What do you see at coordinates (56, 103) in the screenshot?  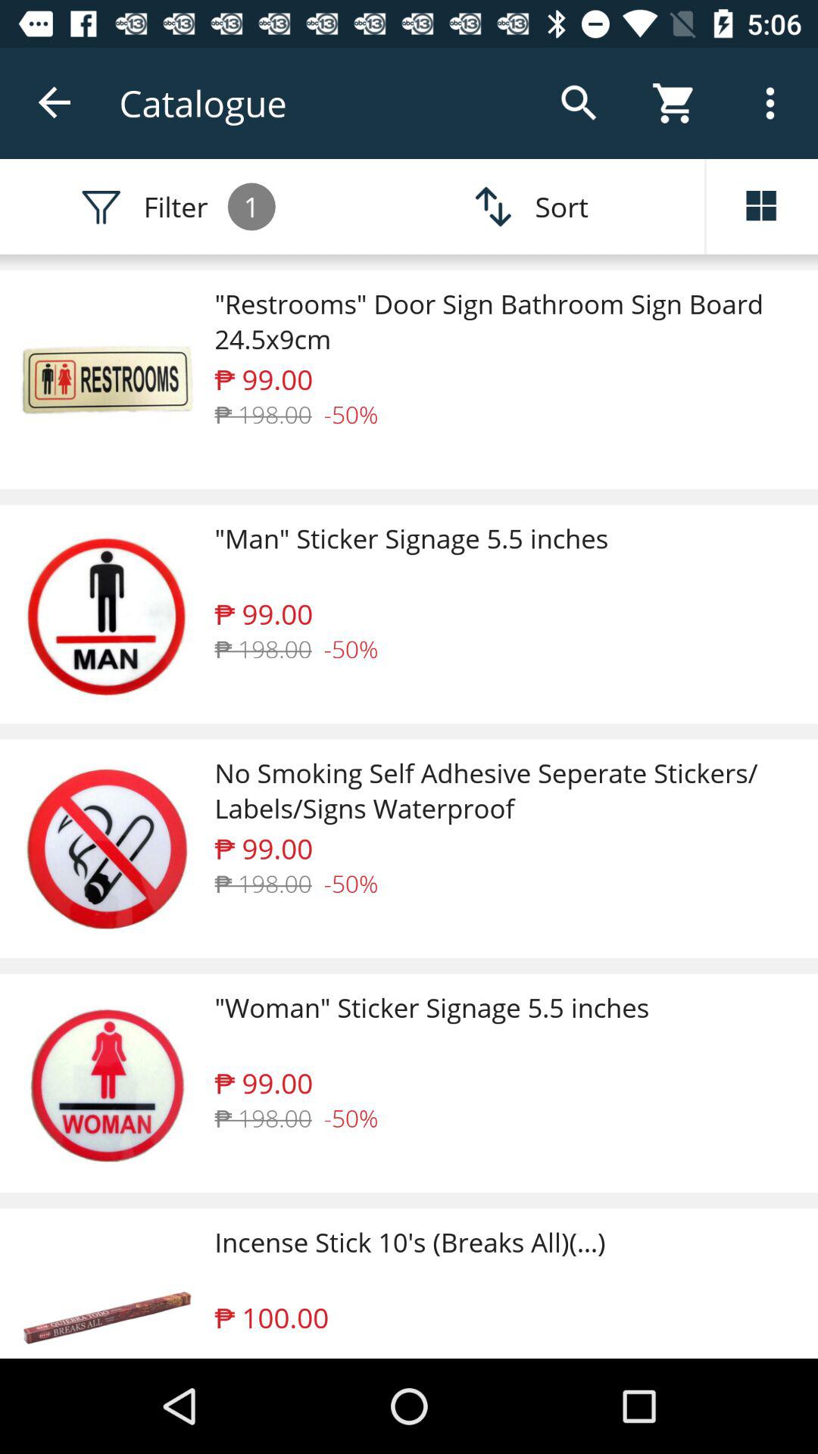 I see `go back` at bounding box center [56, 103].